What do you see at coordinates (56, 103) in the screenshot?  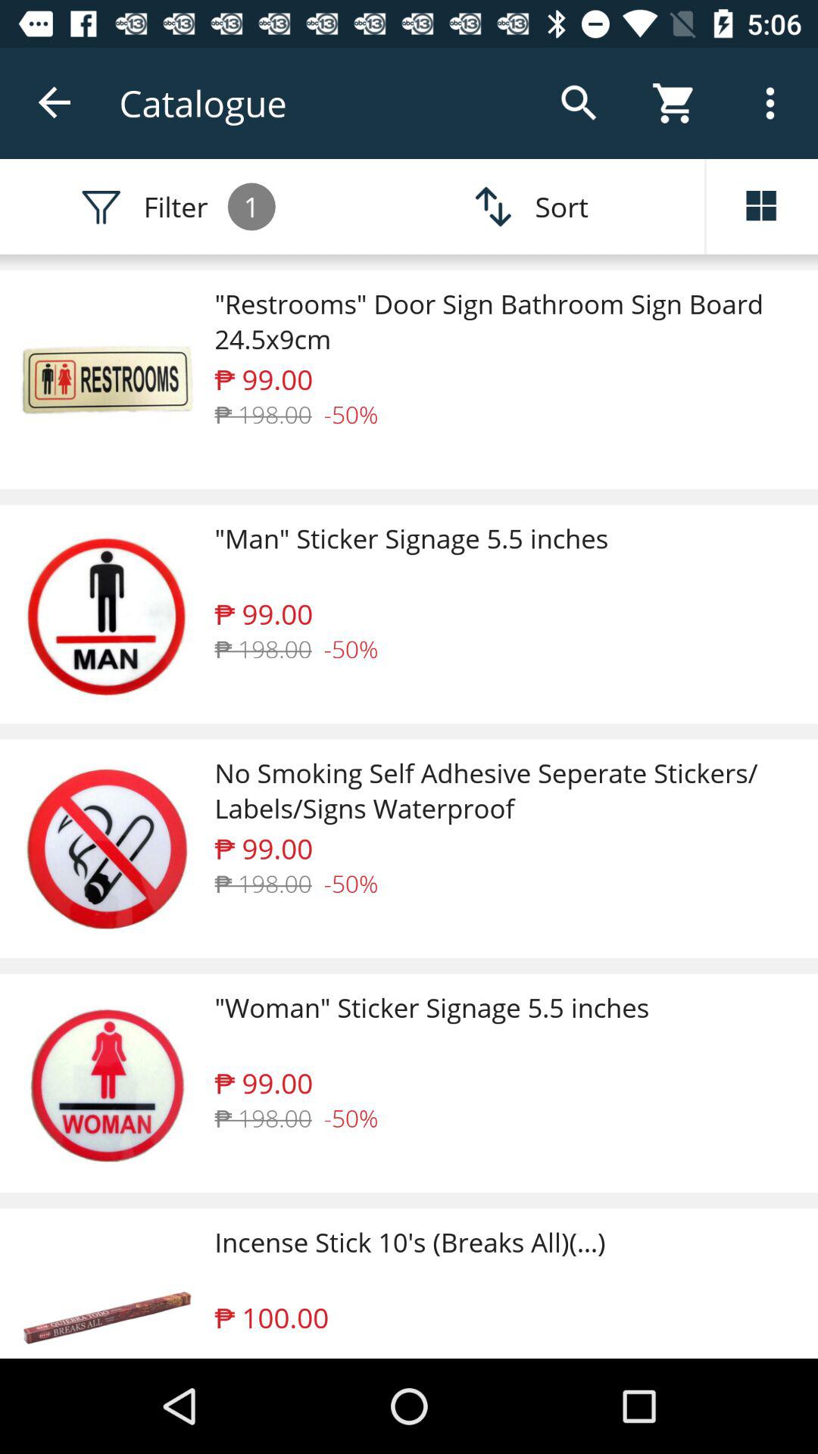 I see `go back` at bounding box center [56, 103].